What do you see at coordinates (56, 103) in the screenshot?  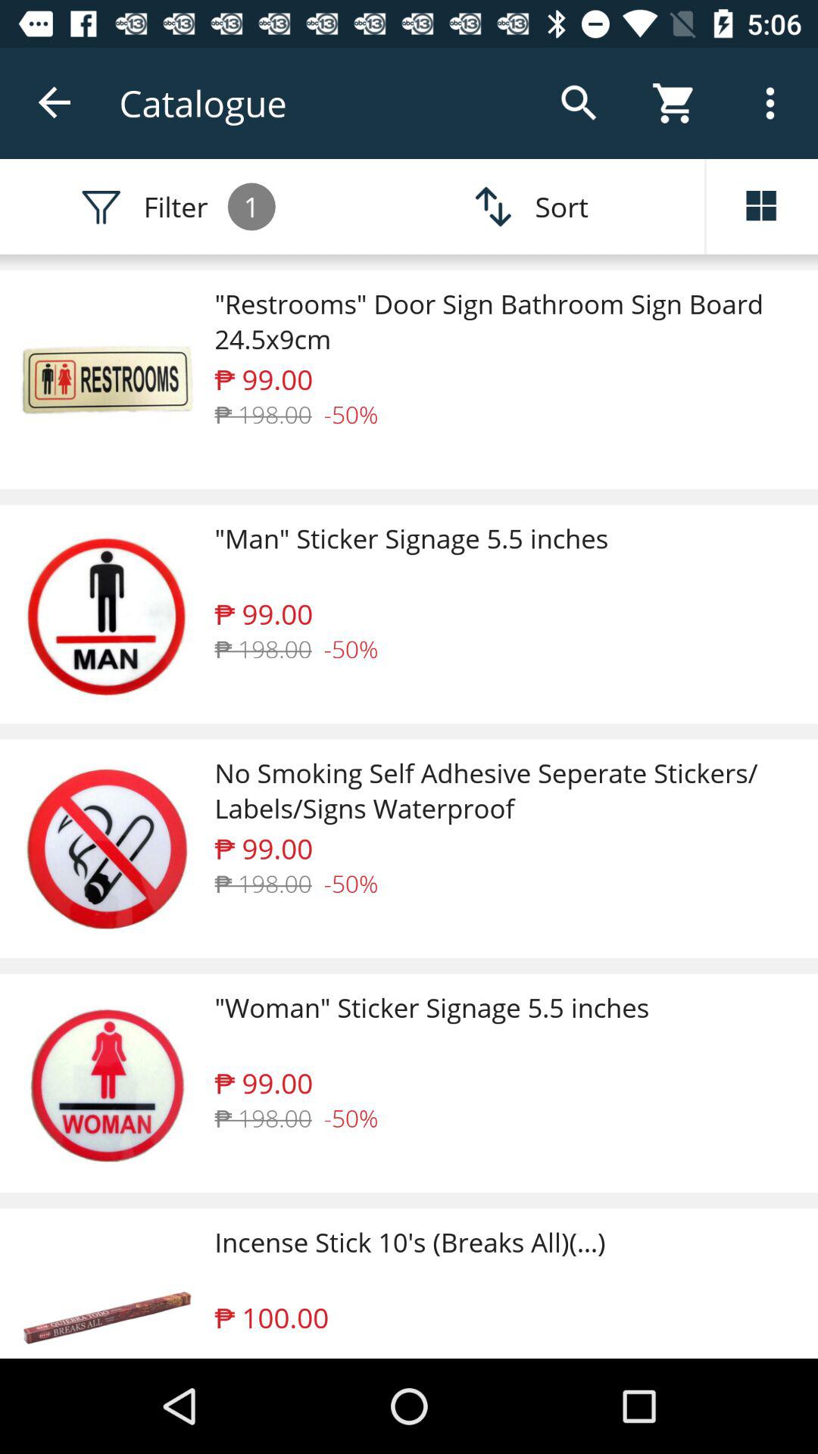 I see `go back` at bounding box center [56, 103].